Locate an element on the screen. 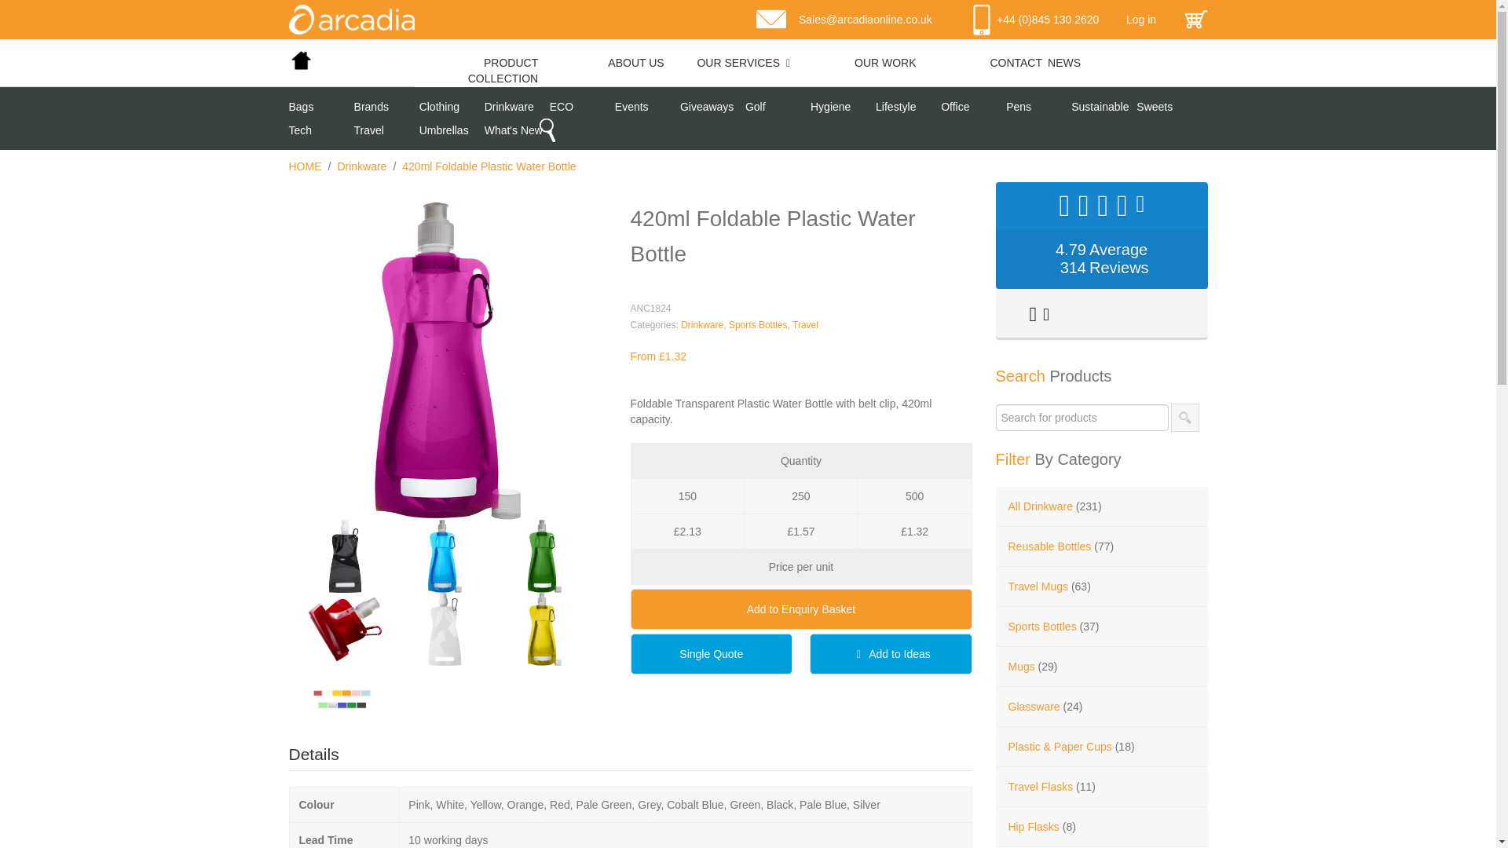 The width and height of the screenshot is (1508, 848). 420ml Foldable Plastic Water Bottle is located at coordinates (344, 702).